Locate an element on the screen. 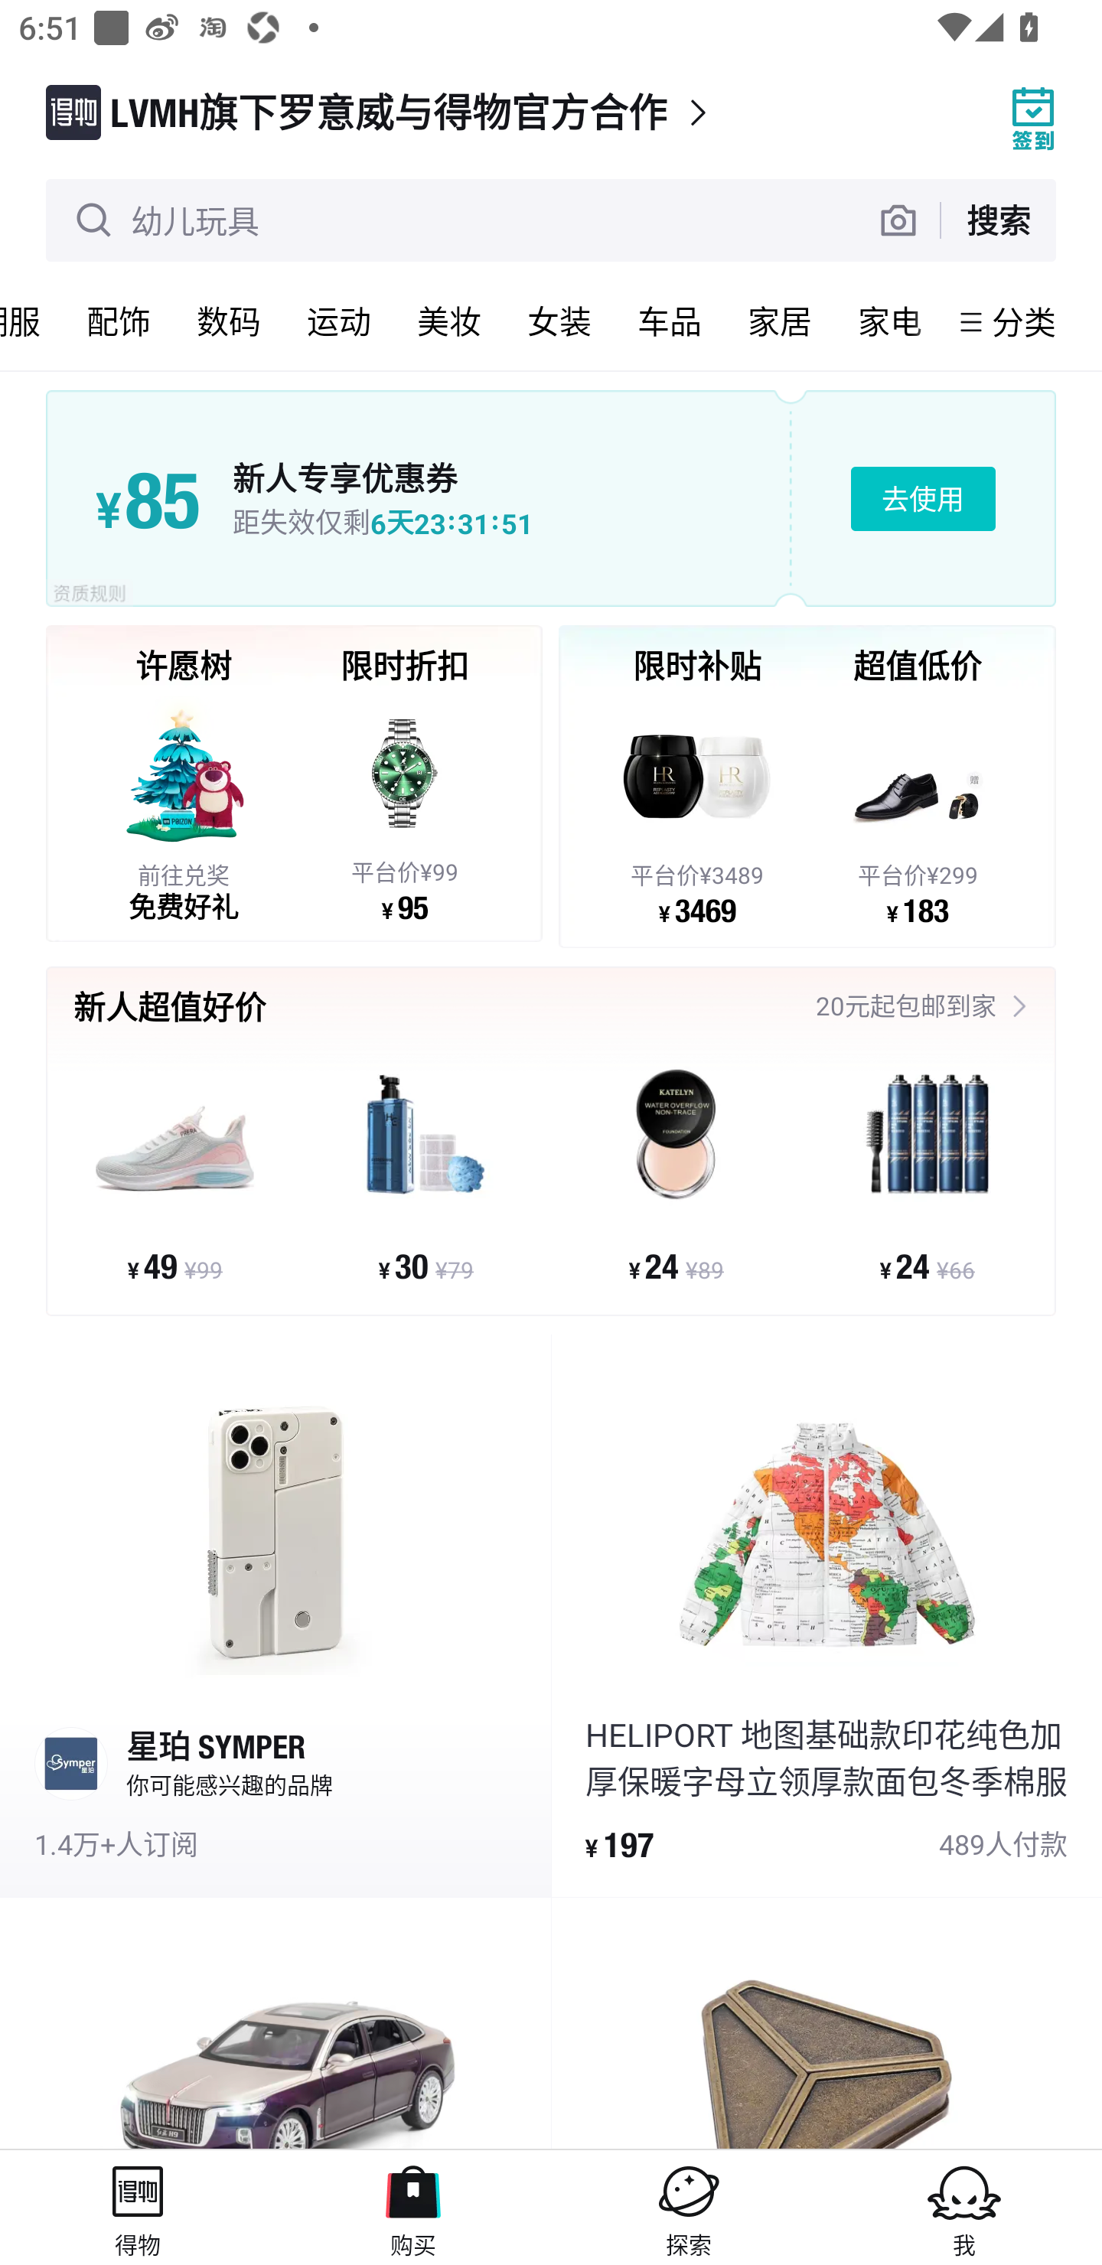 This screenshot has width=1102, height=2265. 搜索 is located at coordinates (998, 219).